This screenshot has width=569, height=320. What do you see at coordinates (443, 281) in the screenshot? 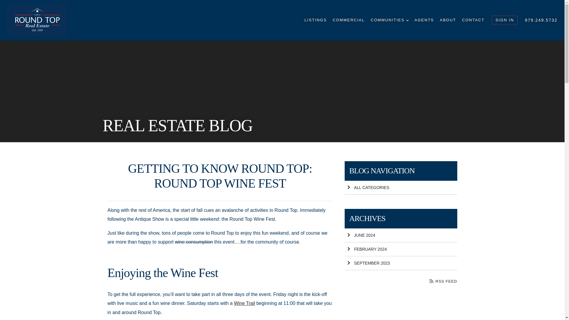
I see `RSS FEED` at bounding box center [443, 281].